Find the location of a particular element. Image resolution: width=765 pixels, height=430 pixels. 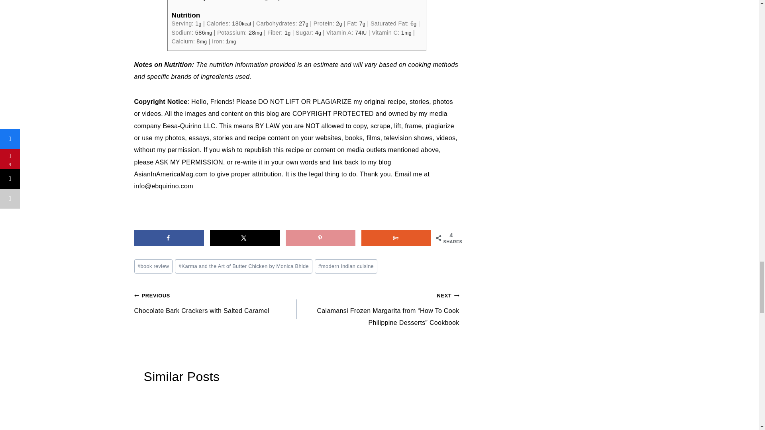

Share on Yummly is located at coordinates (396, 238).